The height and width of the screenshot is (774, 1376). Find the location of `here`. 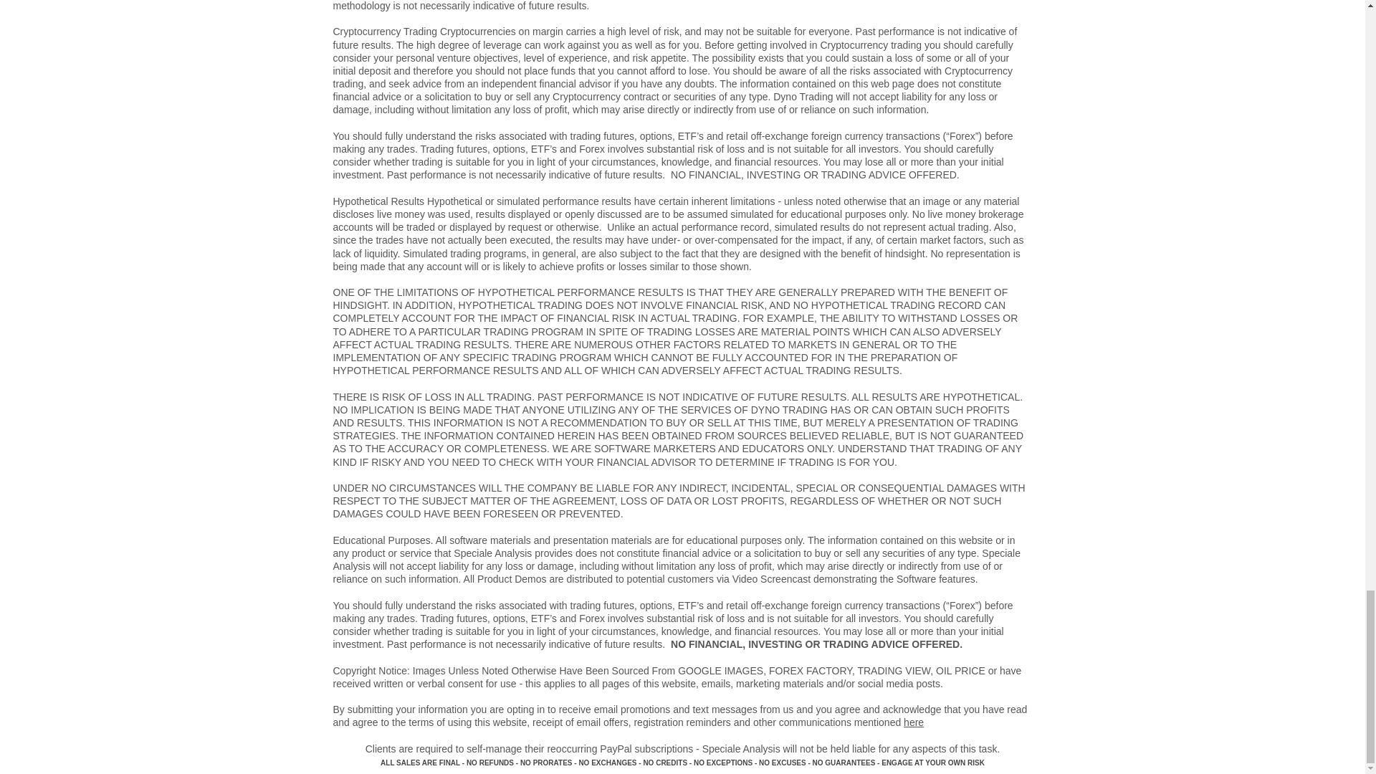

here is located at coordinates (913, 722).